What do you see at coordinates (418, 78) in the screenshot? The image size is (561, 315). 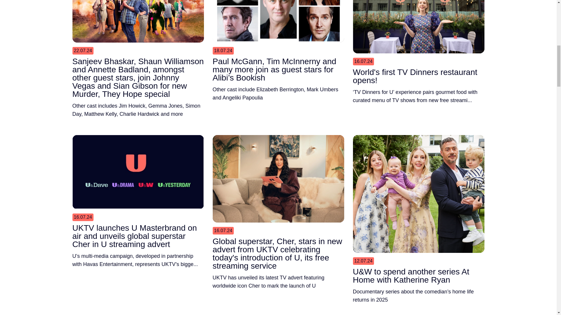 I see `World's first TV Dinners restaurant opens!` at bounding box center [418, 78].